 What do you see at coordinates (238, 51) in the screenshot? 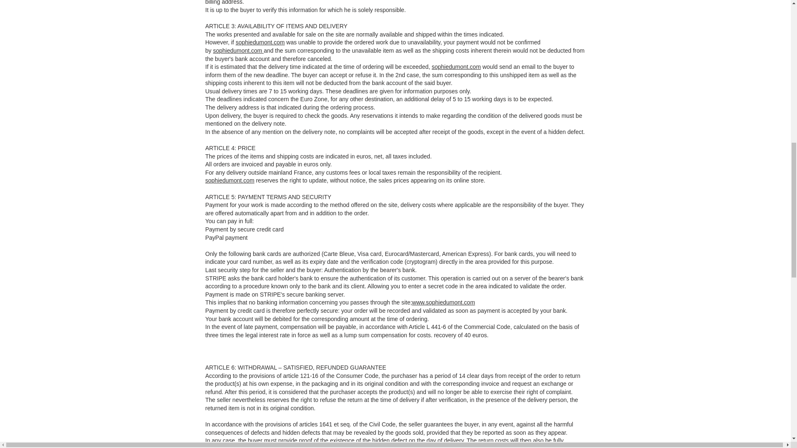
I see `sophiedumont.com ` at bounding box center [238, 51].